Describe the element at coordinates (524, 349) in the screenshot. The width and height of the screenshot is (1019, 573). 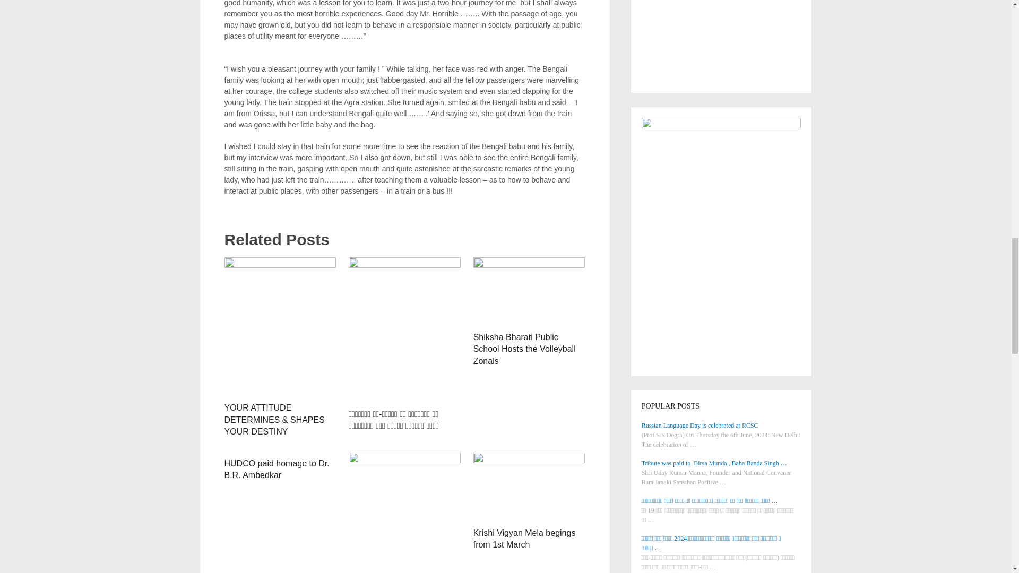
I see `Shiksha Bharati Public School Hosts the Volleyball Zonals` at that location.